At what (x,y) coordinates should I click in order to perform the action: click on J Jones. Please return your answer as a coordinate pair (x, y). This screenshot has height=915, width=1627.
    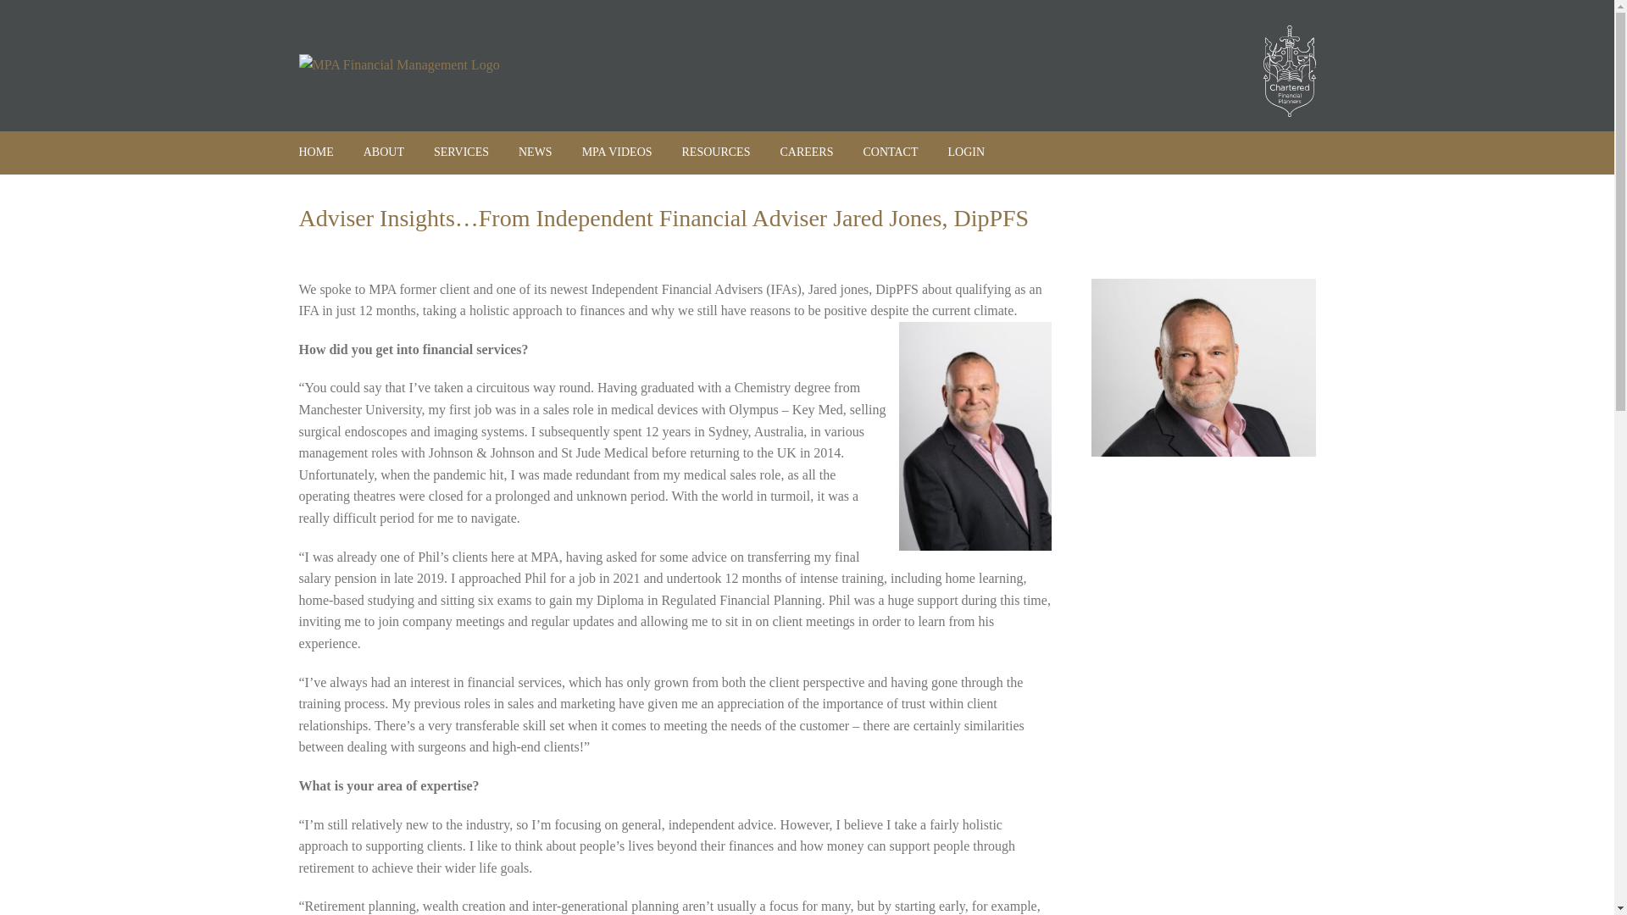
    Looking at the image, I should click on (1203, 368).